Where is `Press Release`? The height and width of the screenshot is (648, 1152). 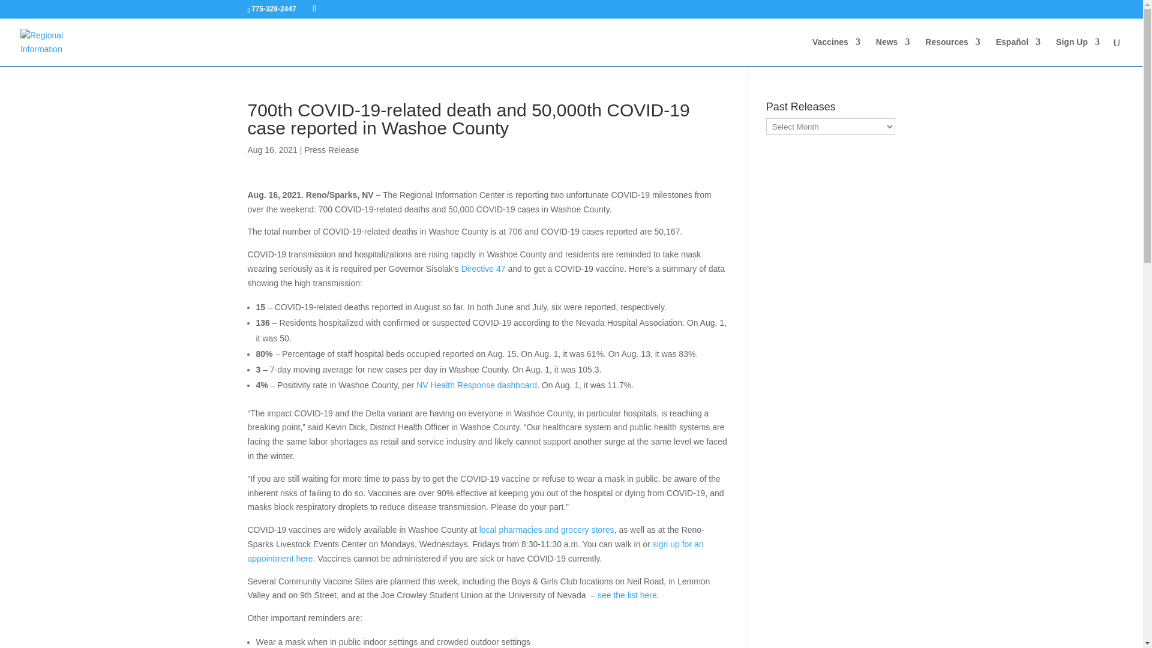
Press Release is located at coordinates (331, 150).